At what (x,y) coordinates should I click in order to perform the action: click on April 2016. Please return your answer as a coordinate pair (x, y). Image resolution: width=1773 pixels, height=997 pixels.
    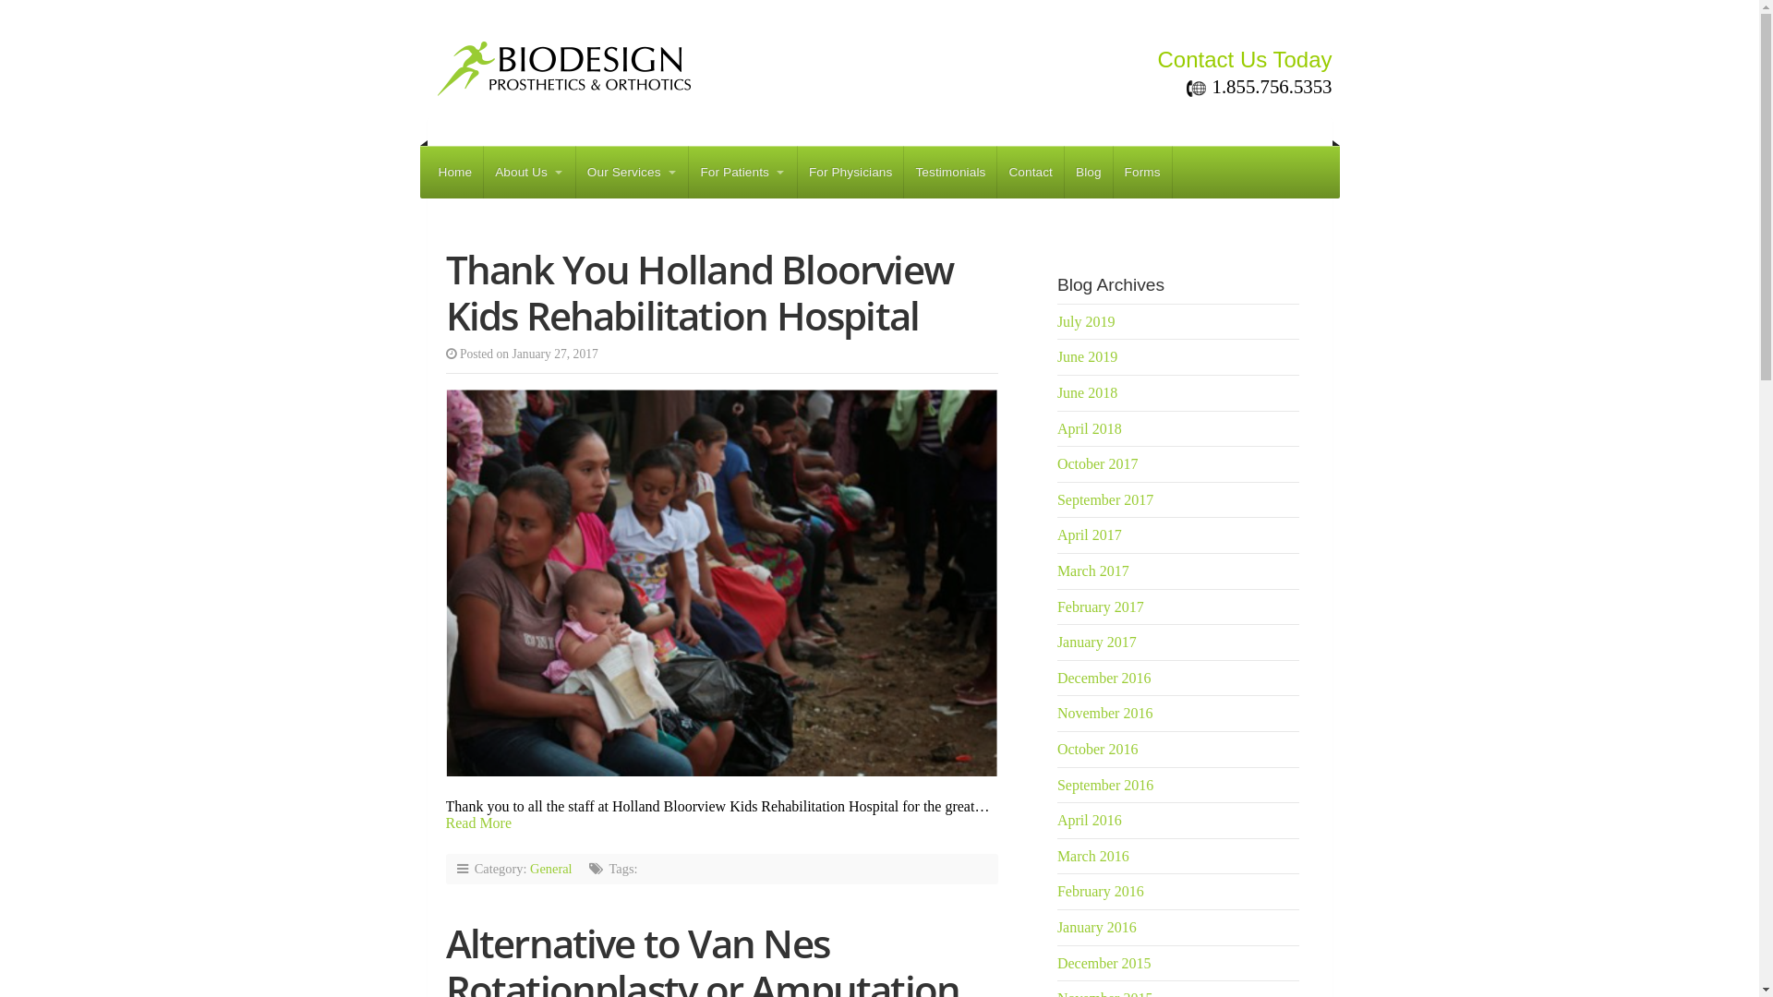
    Looking at the image, I should click on (1090, 820).